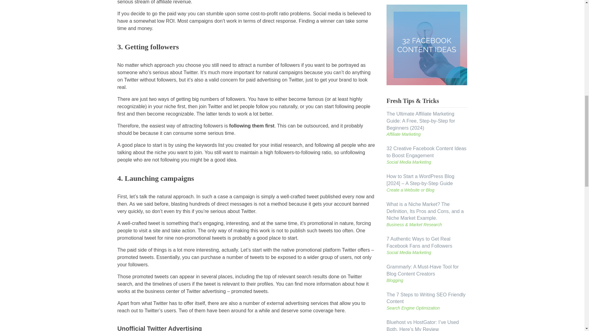 The image size is (589, 331). I want to click on 32 Creative Facebook Content Ideas to Boost Engagement, so click(426, 152).